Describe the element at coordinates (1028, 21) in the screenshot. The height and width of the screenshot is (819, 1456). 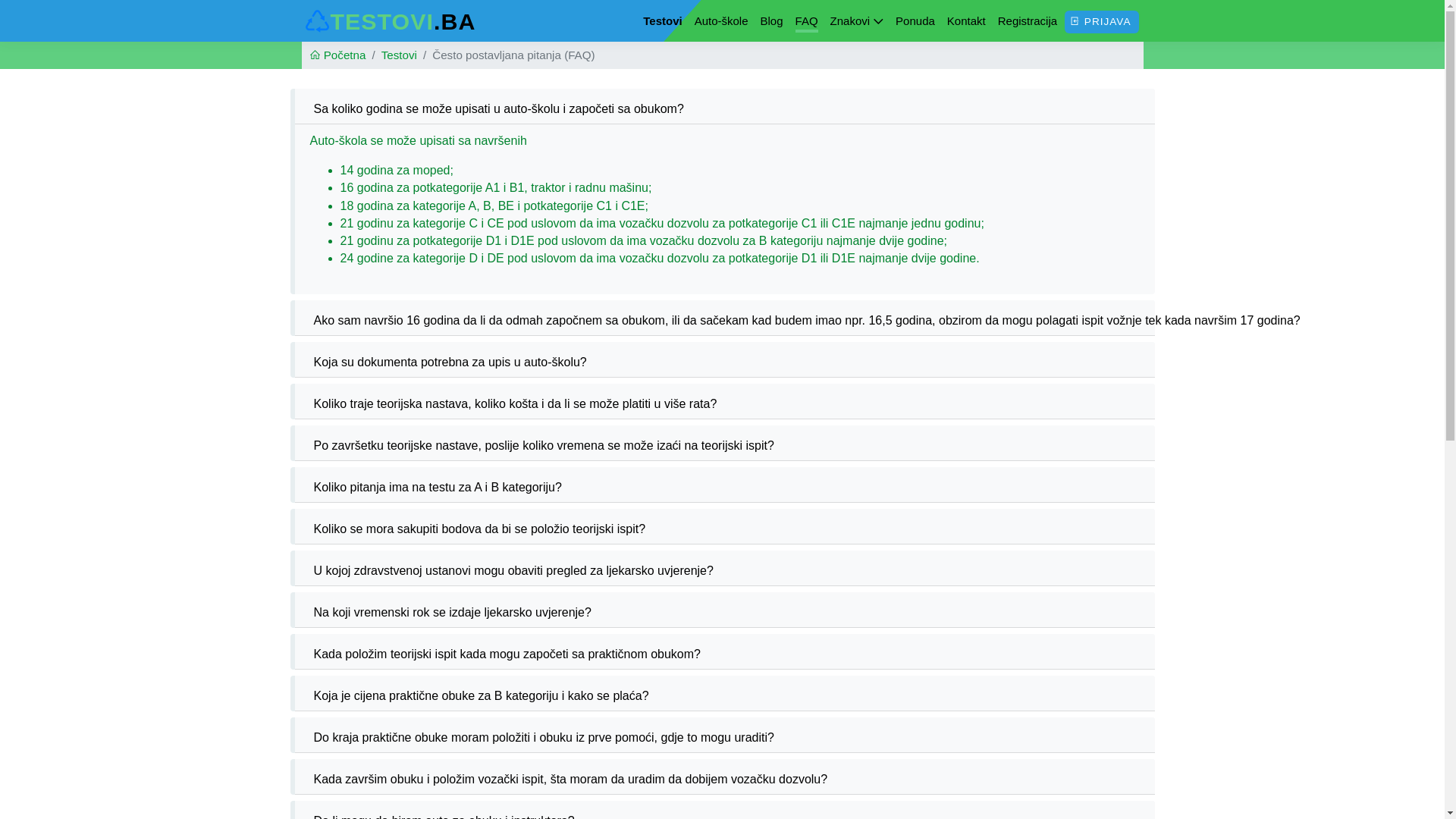
I see `Registracija` at that location.